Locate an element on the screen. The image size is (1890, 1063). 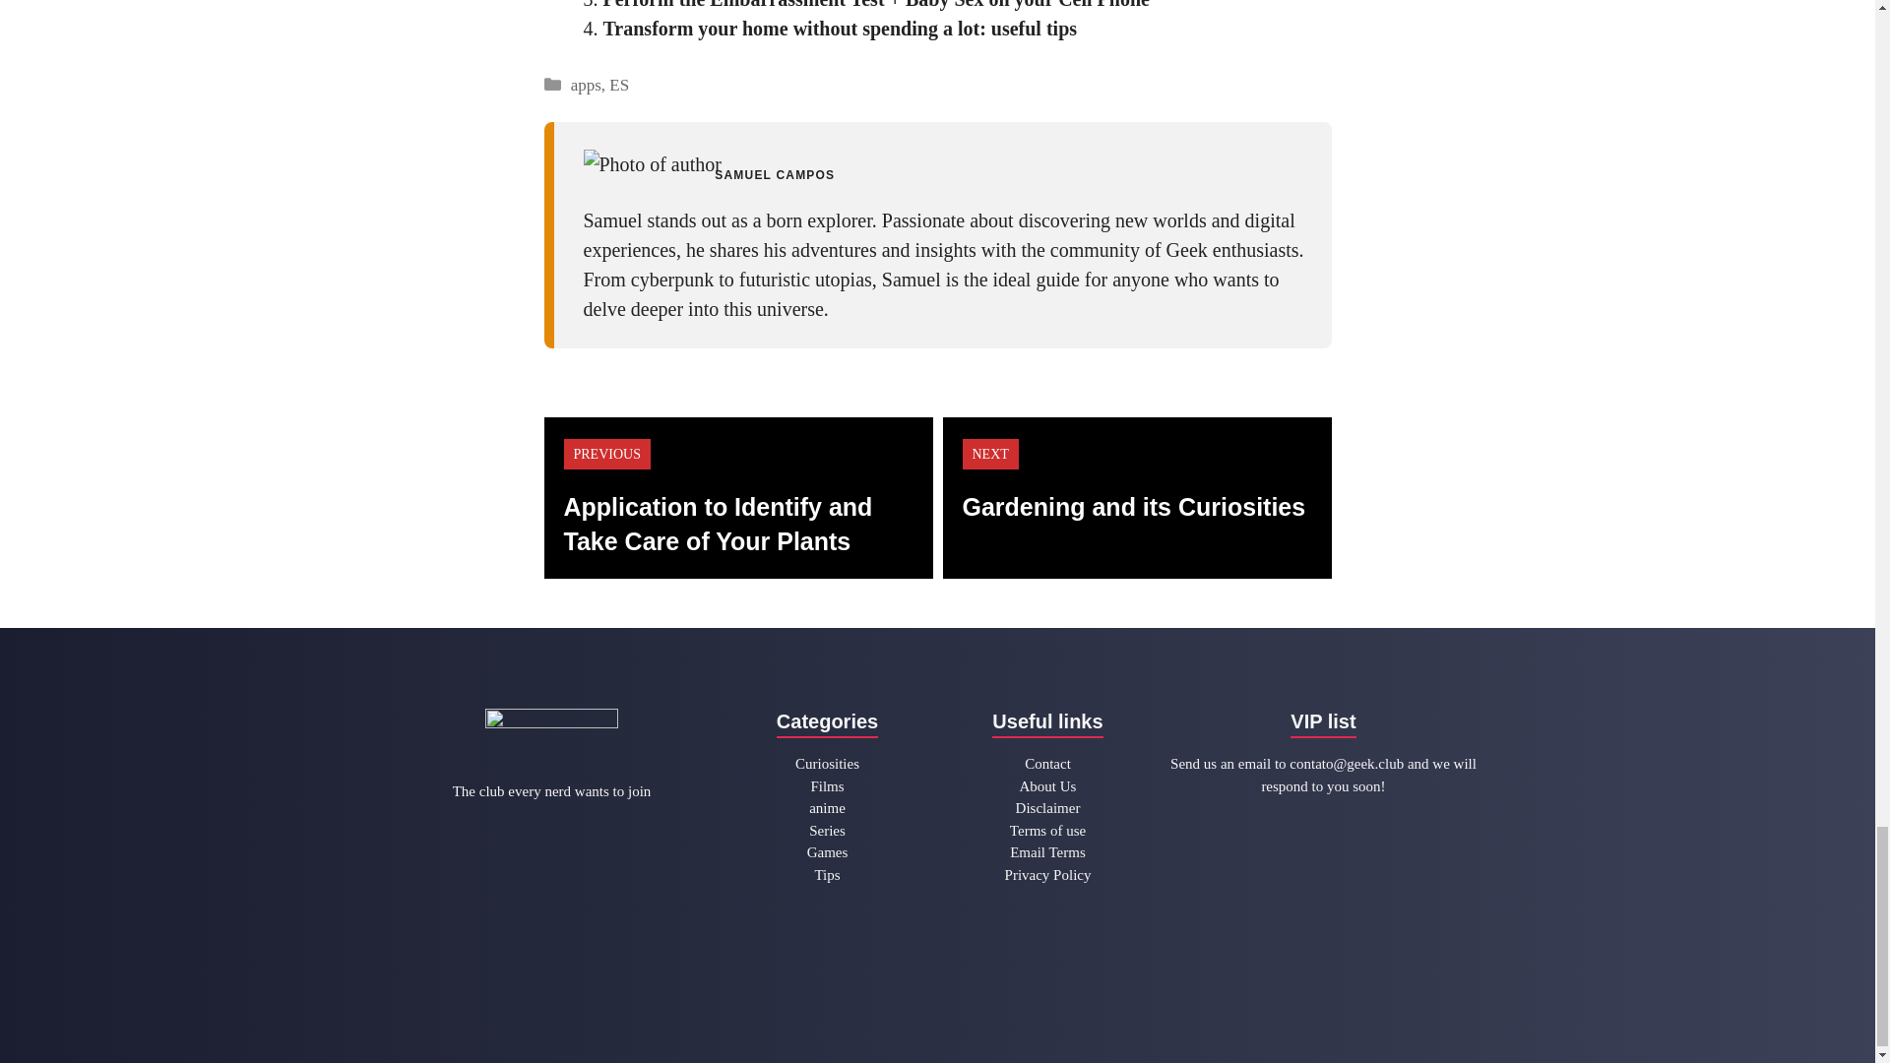
Privacy Policy is located at coordinates (1048, 875).